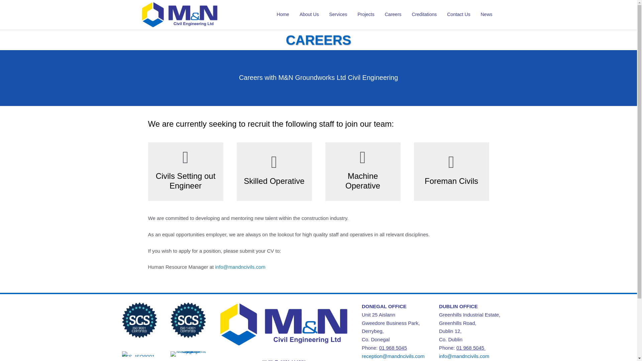 The image size is (642, 361). What do you see at coordinates (180, 15) in the screenshot?
I see `MN-Civils-new-logo-no-website-link` at bounding box center [180, 15].